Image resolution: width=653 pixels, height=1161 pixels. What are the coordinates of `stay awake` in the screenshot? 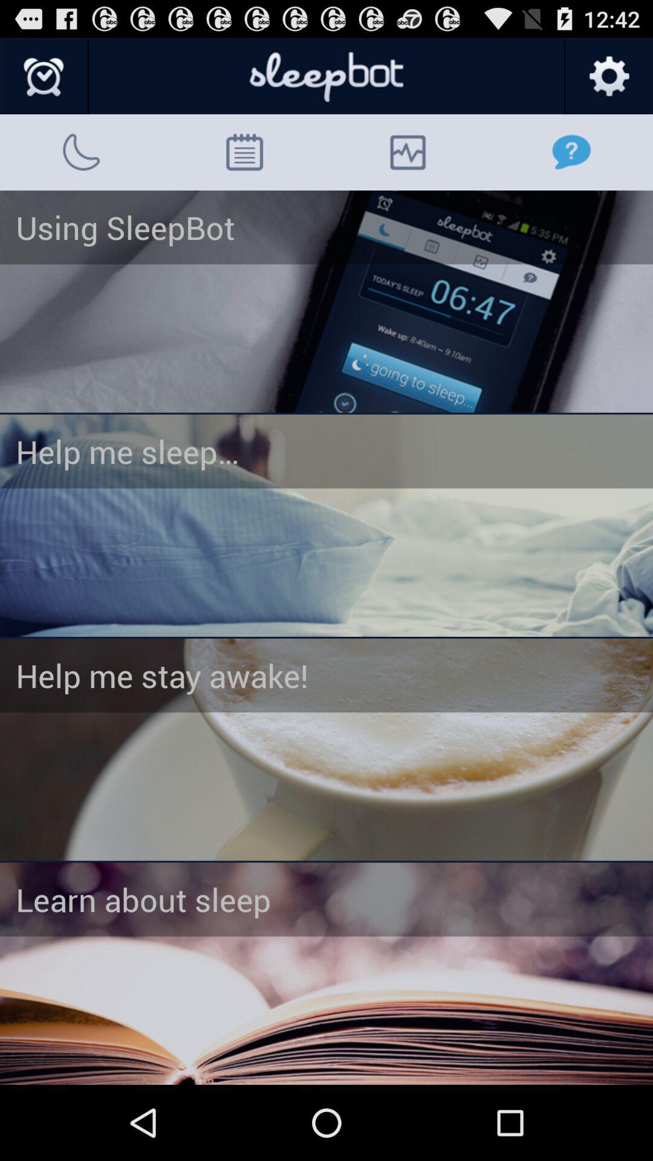 It's located at (326, 750).